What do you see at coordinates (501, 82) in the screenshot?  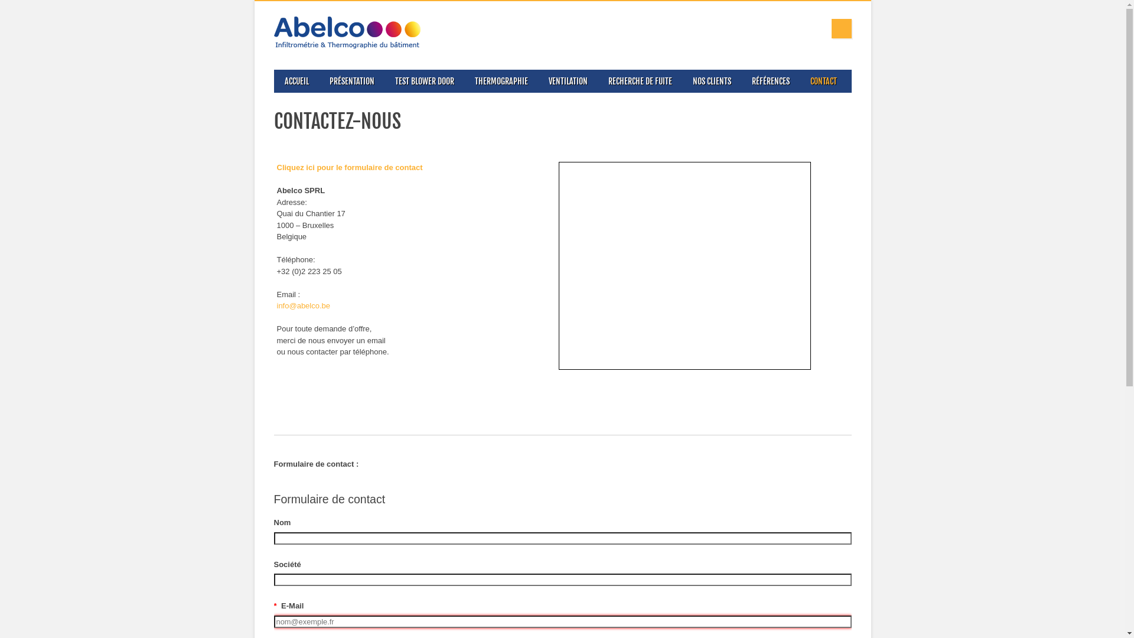 I see `THERMOGRAPHIE` at bounding box center [501, 82].